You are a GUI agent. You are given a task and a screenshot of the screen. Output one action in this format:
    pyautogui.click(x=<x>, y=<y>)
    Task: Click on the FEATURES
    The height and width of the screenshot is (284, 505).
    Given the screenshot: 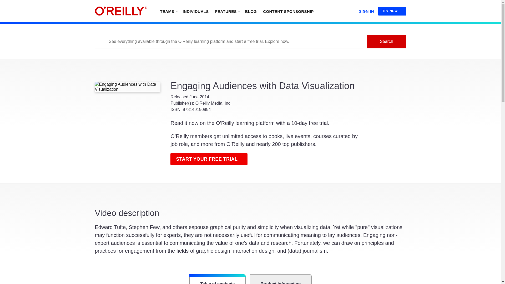 What is the action you would take?
    pyautogui.click(x=227, y=11)
    